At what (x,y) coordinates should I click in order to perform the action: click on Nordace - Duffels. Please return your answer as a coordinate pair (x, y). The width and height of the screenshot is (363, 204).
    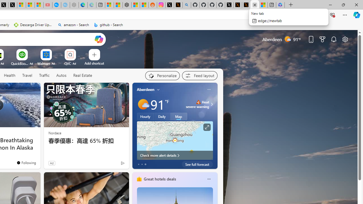
    Looking at the image, I should click on (127, 5).